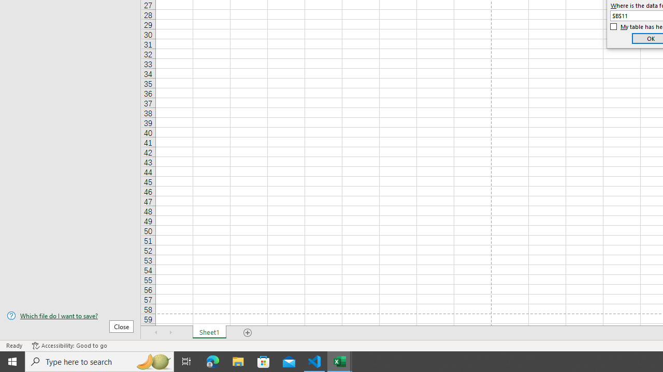  I want to click on Accessibility Checker Accessibility: Good to go, so click(69, 345).